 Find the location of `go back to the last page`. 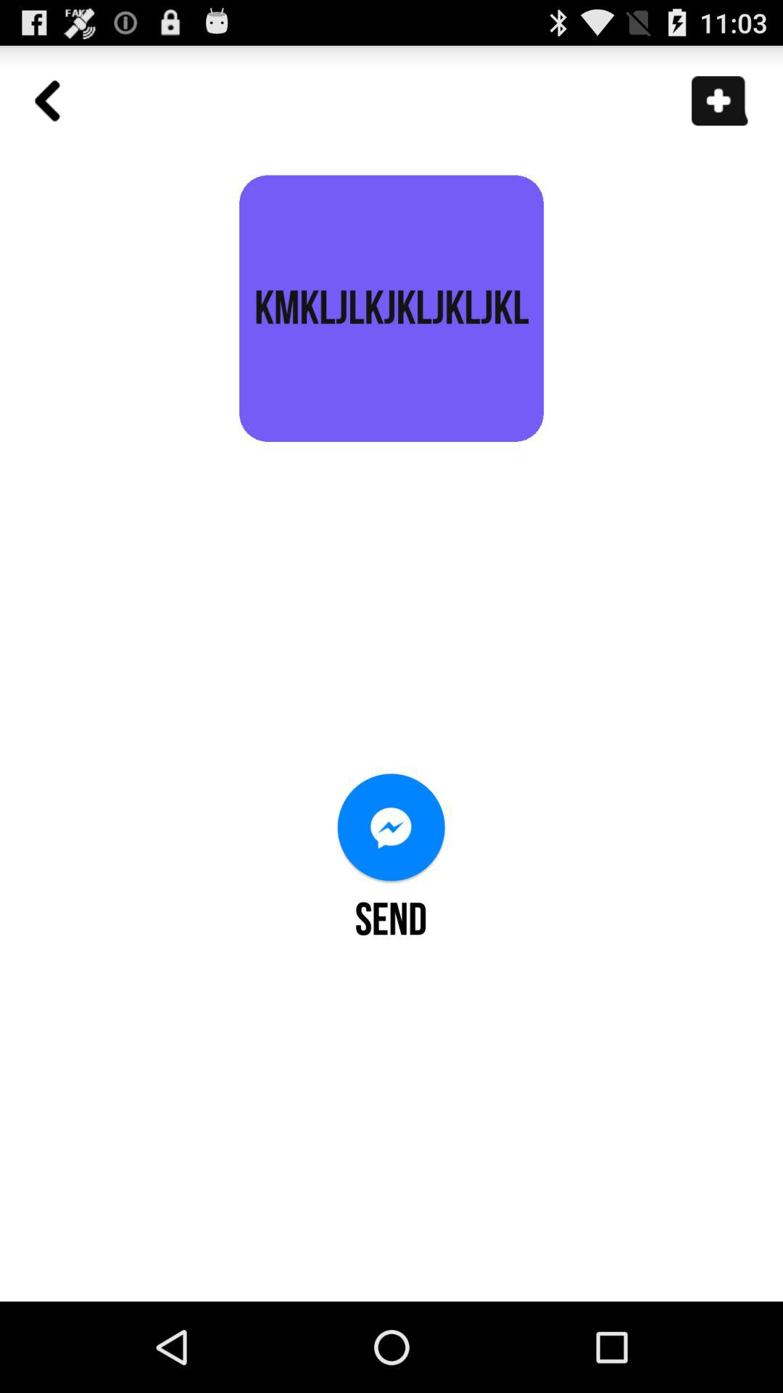

go back to the last page is located at coordinates (55, 109).